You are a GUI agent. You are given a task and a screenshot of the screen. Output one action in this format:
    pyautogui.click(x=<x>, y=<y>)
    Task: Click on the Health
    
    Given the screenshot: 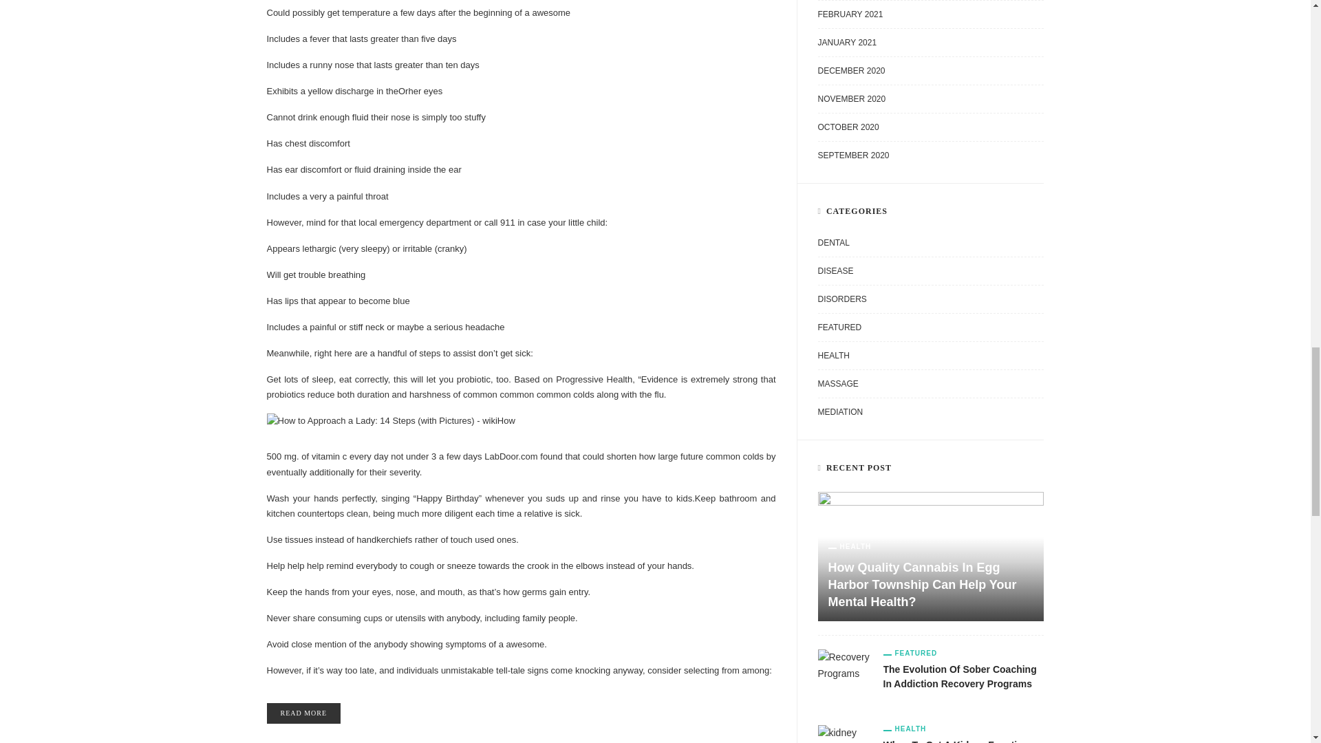 What is the action you would take?
    pyautogui.click(x=850, y=547)
    